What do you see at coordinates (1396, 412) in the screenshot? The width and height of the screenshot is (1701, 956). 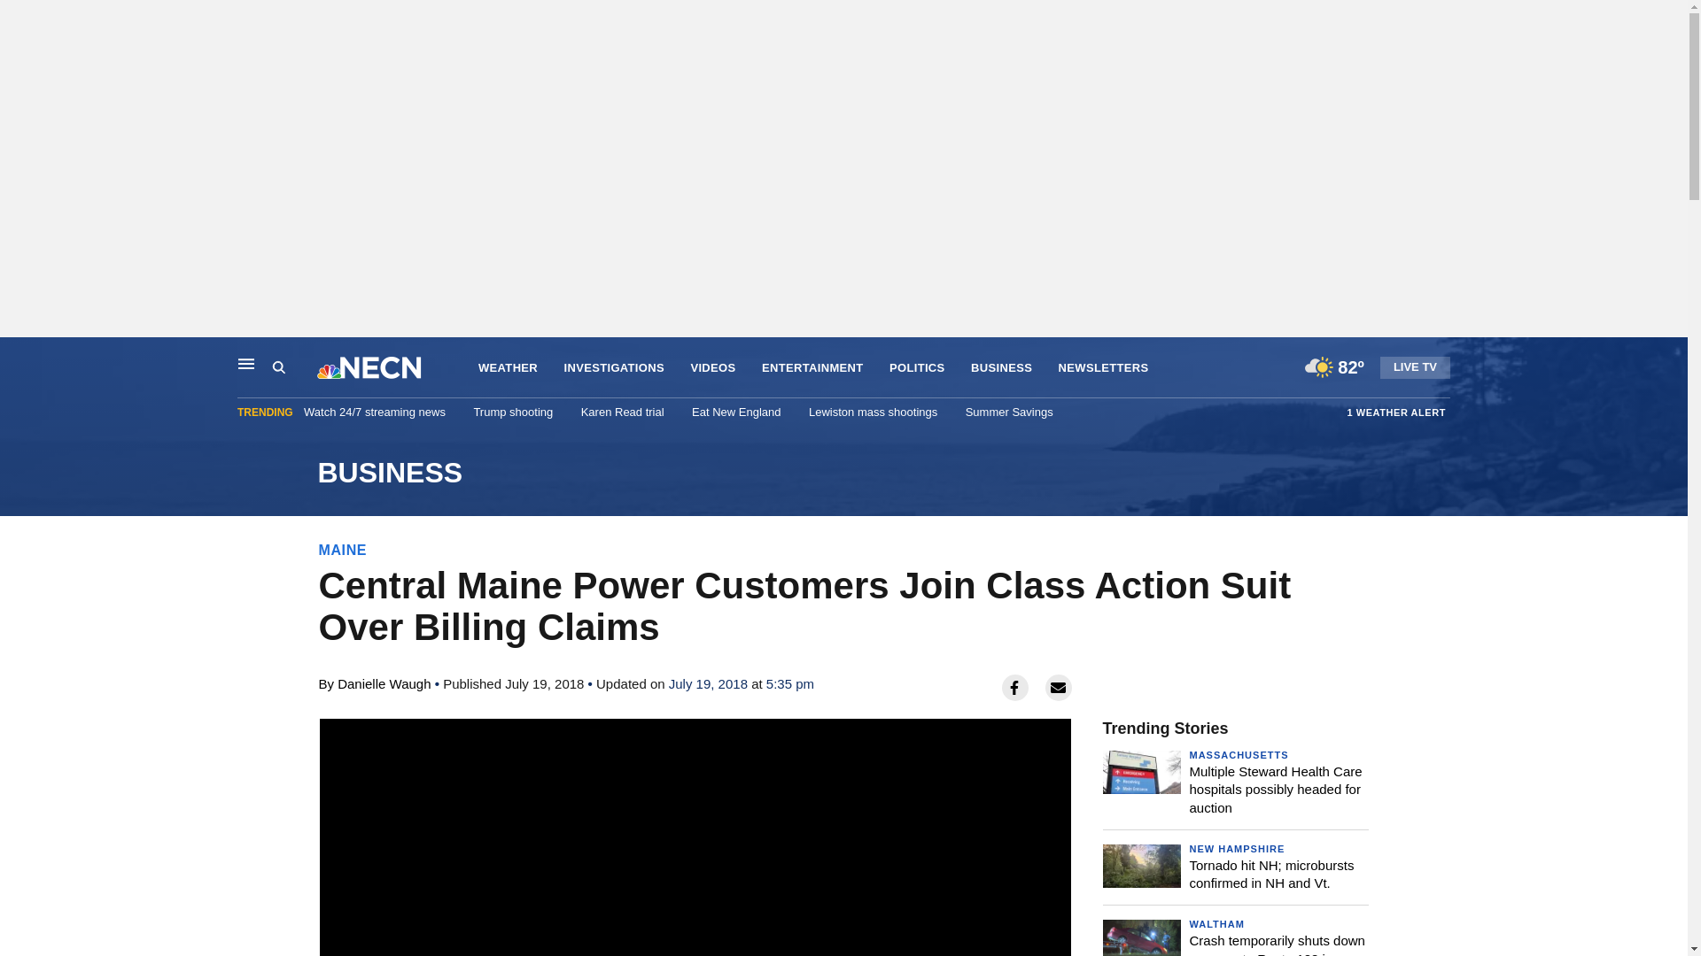 I see `1 WEATHER ALERT` at bounding box center [1396, 412].